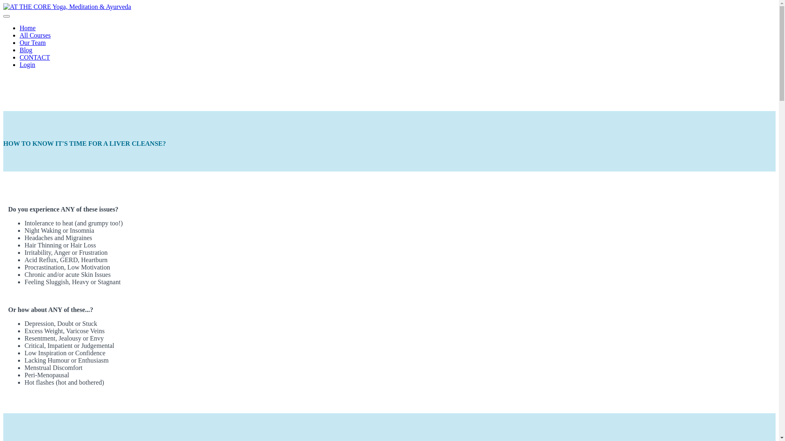 This screenshot has height=441, width=785. I want to click on Home, so click(28, 28).